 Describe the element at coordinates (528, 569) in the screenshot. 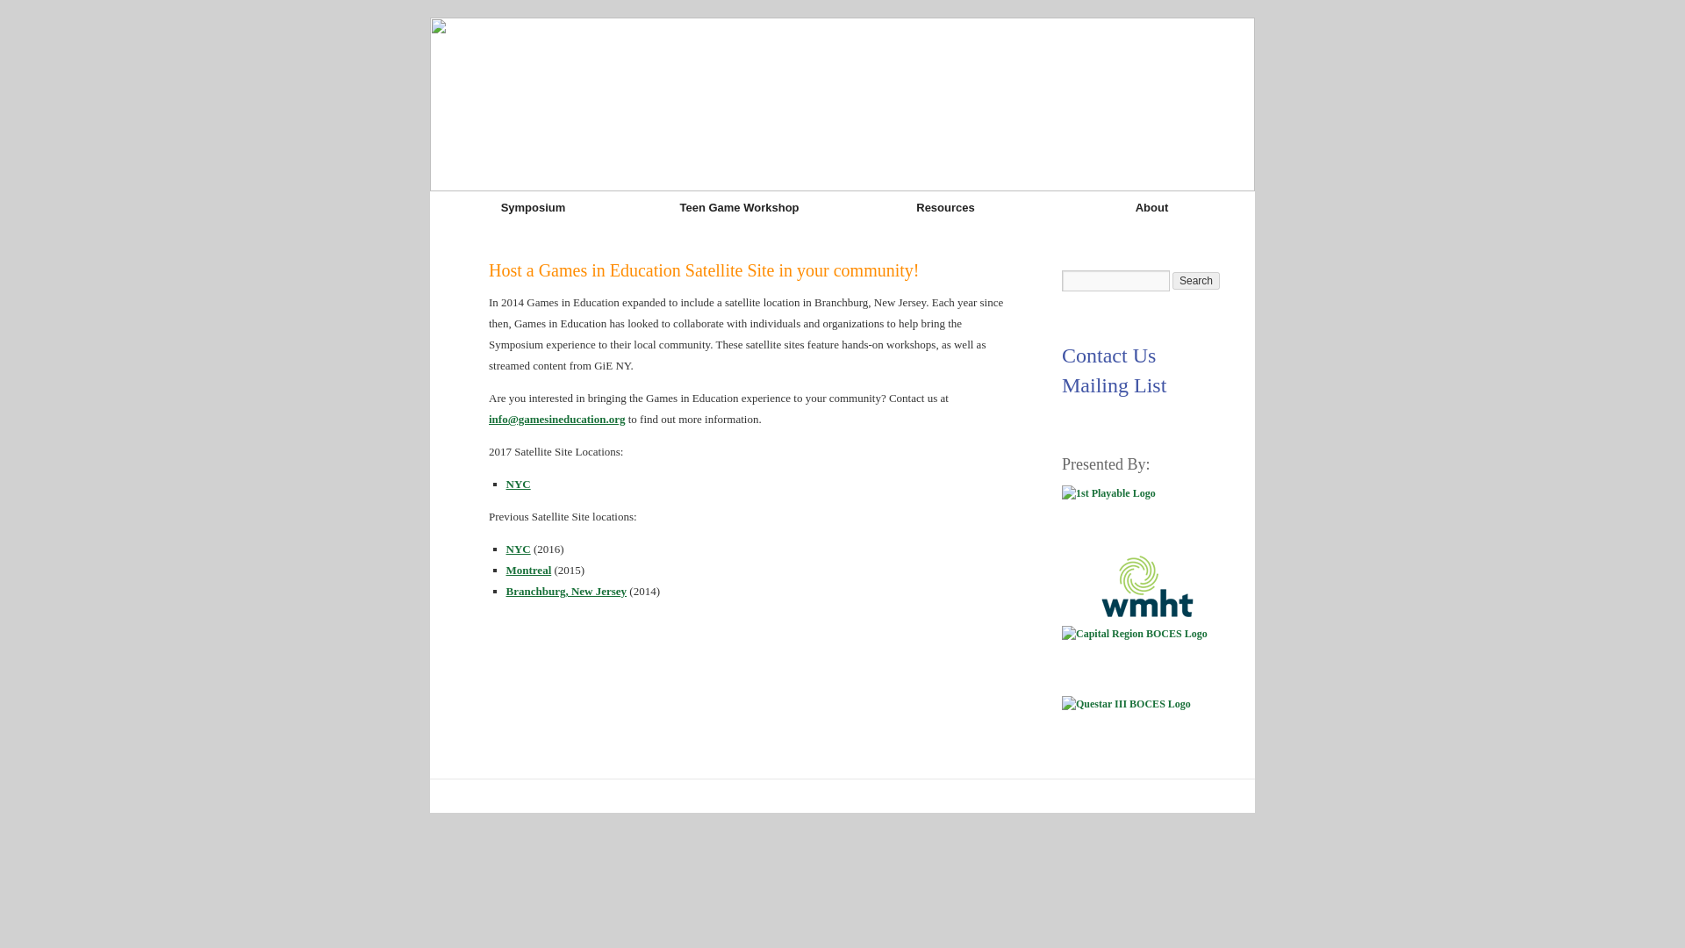

I see `Montreal` at that location.